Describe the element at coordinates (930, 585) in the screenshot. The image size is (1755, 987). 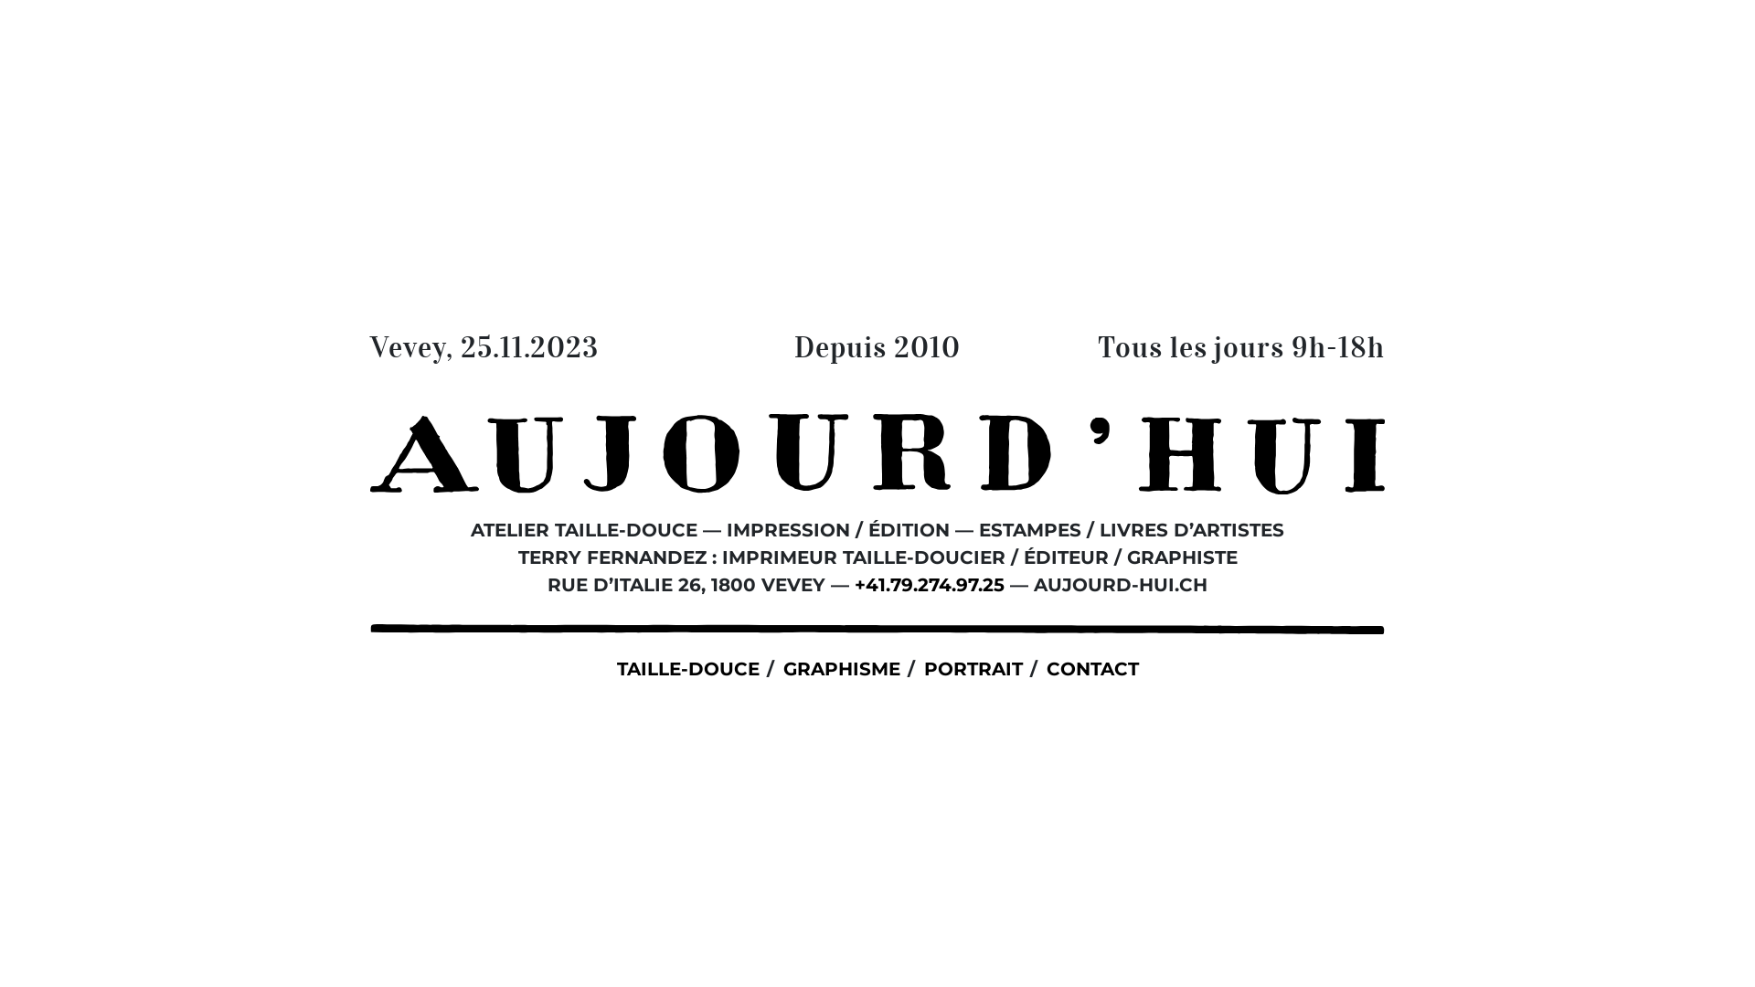
I see `+41.79.274.97.25` at that location.